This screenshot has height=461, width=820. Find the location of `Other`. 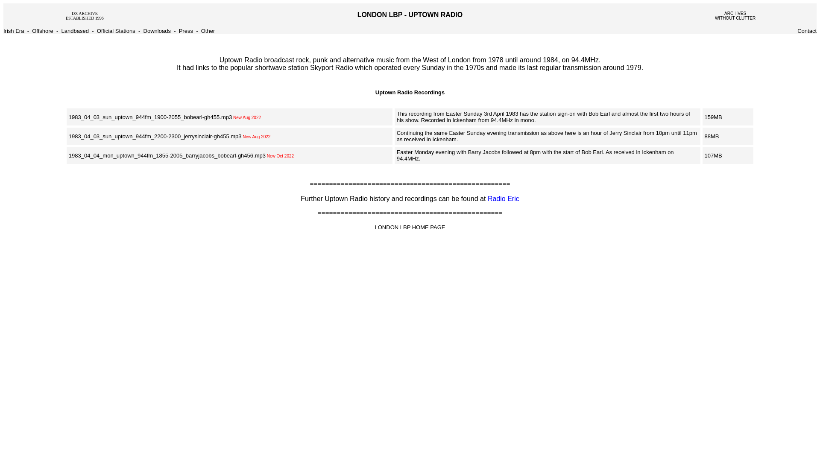

Other is located at coordinates (208, 31).